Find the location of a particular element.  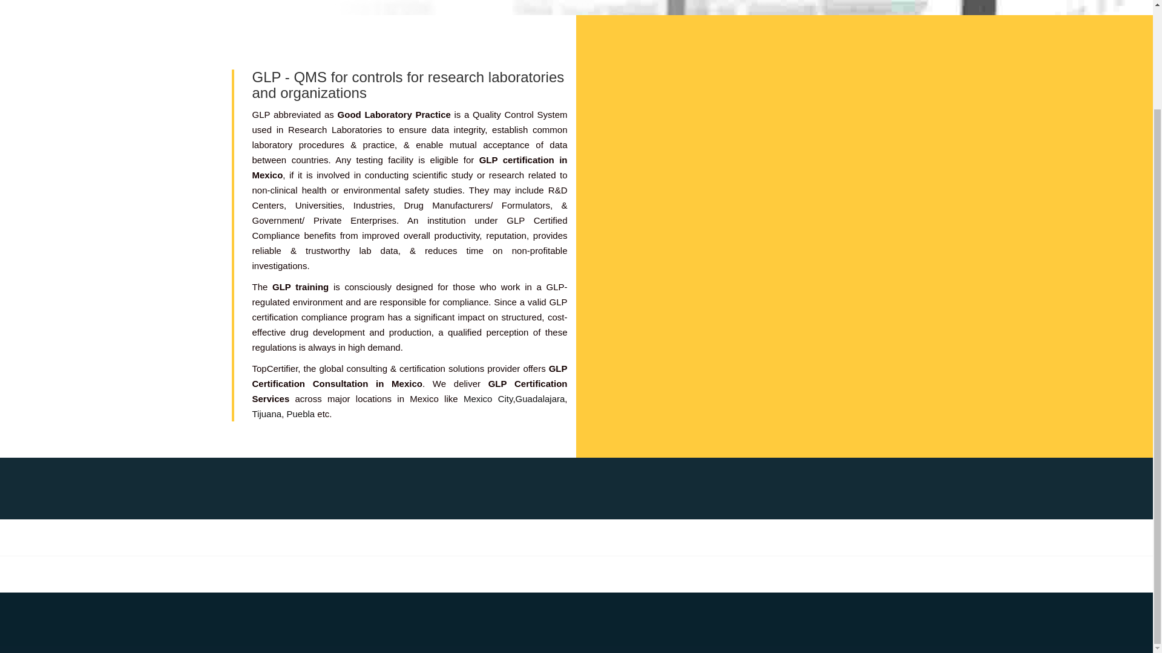

Mexico City is located at coordinates (488, 399).